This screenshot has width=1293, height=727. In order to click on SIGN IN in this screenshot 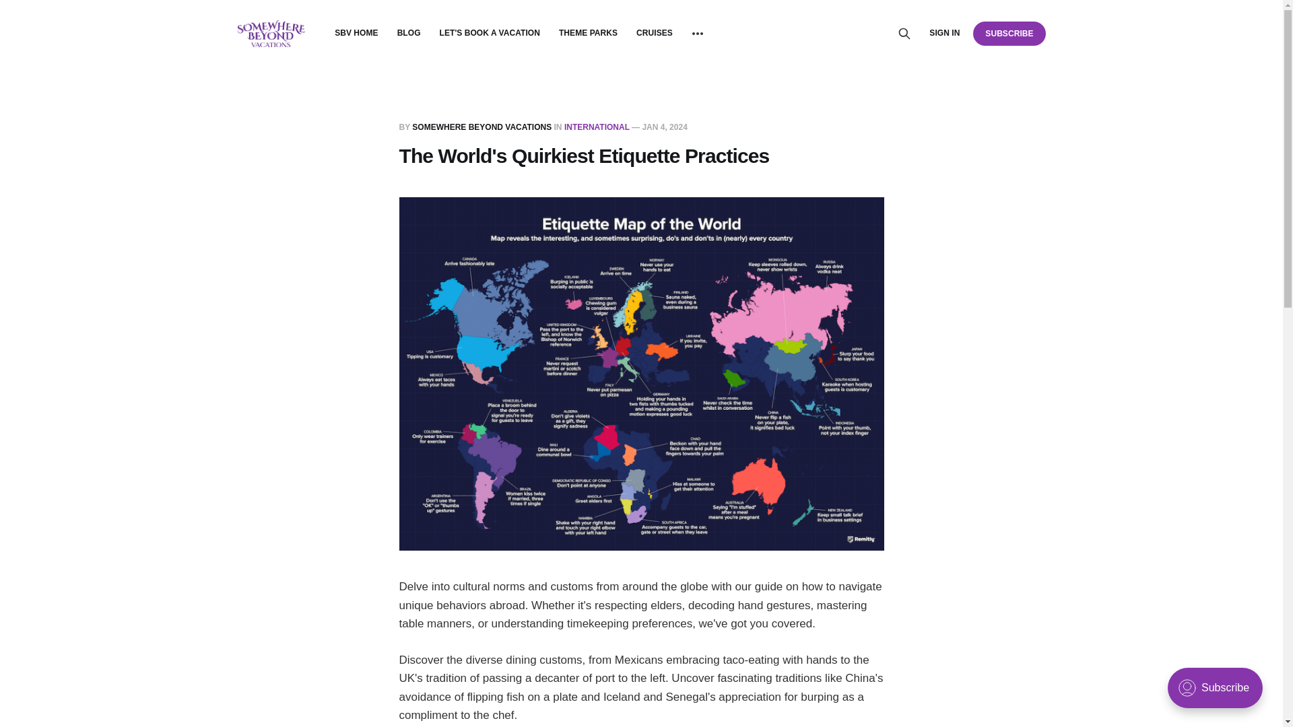, I will do `click(944, 33)`.